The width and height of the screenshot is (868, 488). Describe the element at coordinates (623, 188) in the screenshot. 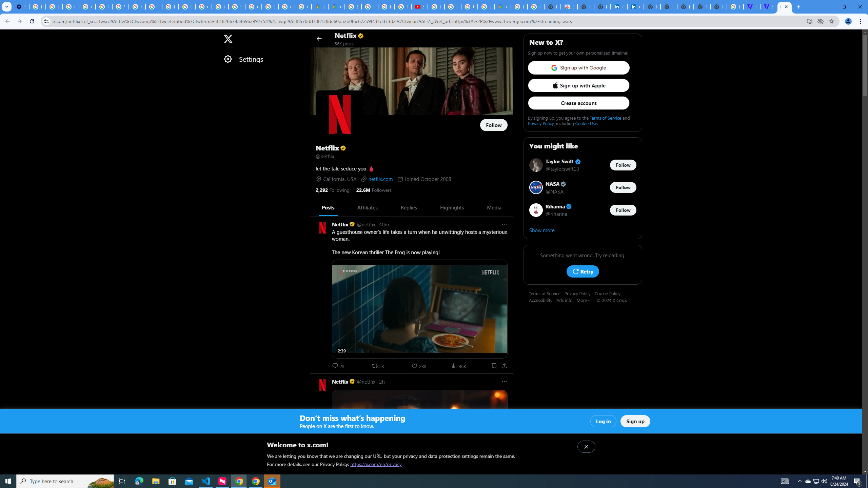

I see `Follow @NASA` at that location.